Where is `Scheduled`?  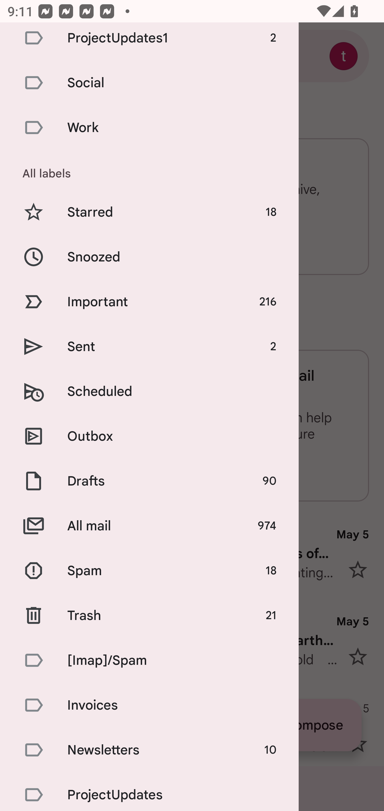
Scheduled is located at coordinates (149, 391).